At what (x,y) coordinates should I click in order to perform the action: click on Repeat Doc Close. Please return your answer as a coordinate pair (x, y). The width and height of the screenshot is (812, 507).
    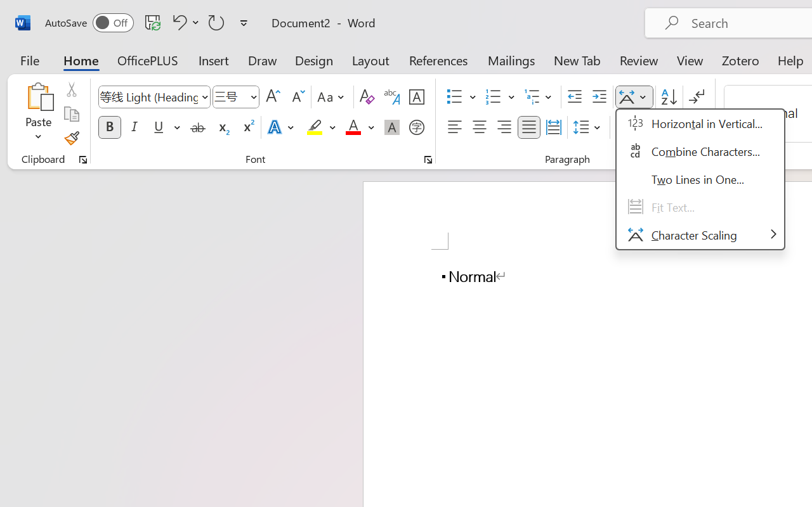
    Looking at the image, I should click on (216, 22).